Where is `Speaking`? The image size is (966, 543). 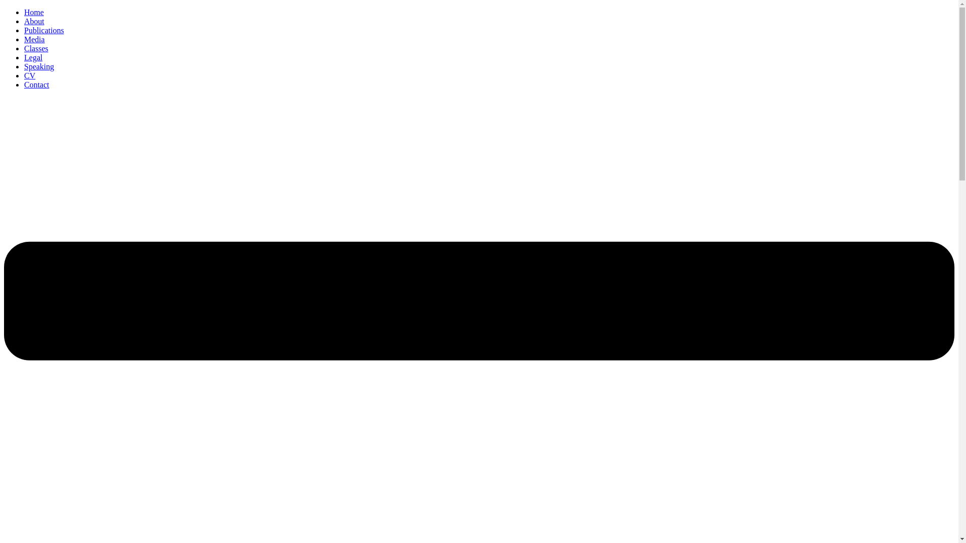
Speaking is located at coordinates (39, 66).